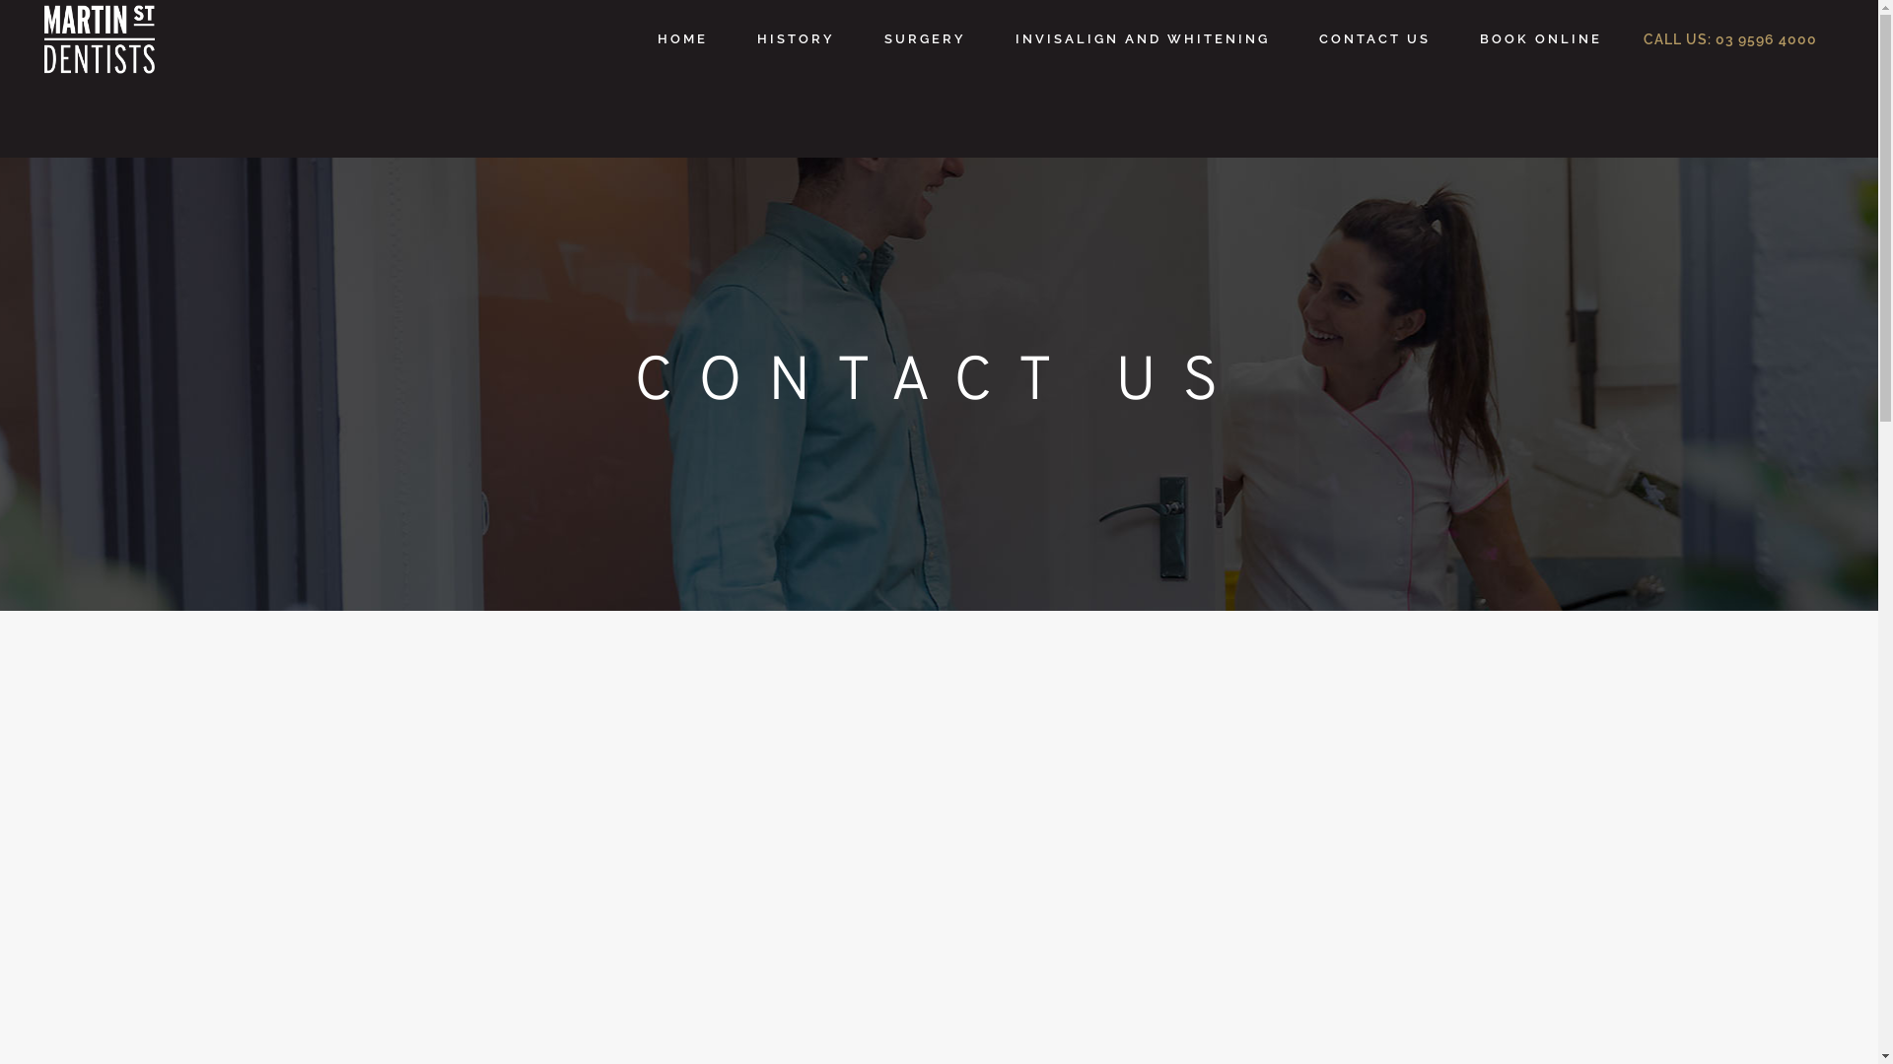  What do you see at coordinates (1374, 39) in the screenshot?
I see `CONTACT US` at bounding box center [1374, 39].